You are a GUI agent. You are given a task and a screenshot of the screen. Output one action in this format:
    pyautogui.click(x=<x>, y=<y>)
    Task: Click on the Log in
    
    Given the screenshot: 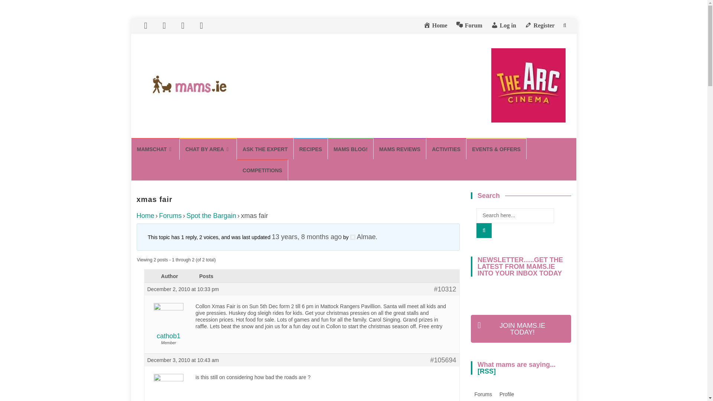 What is the action you would take?
    pyautogui.click(x=504, y=25)
    